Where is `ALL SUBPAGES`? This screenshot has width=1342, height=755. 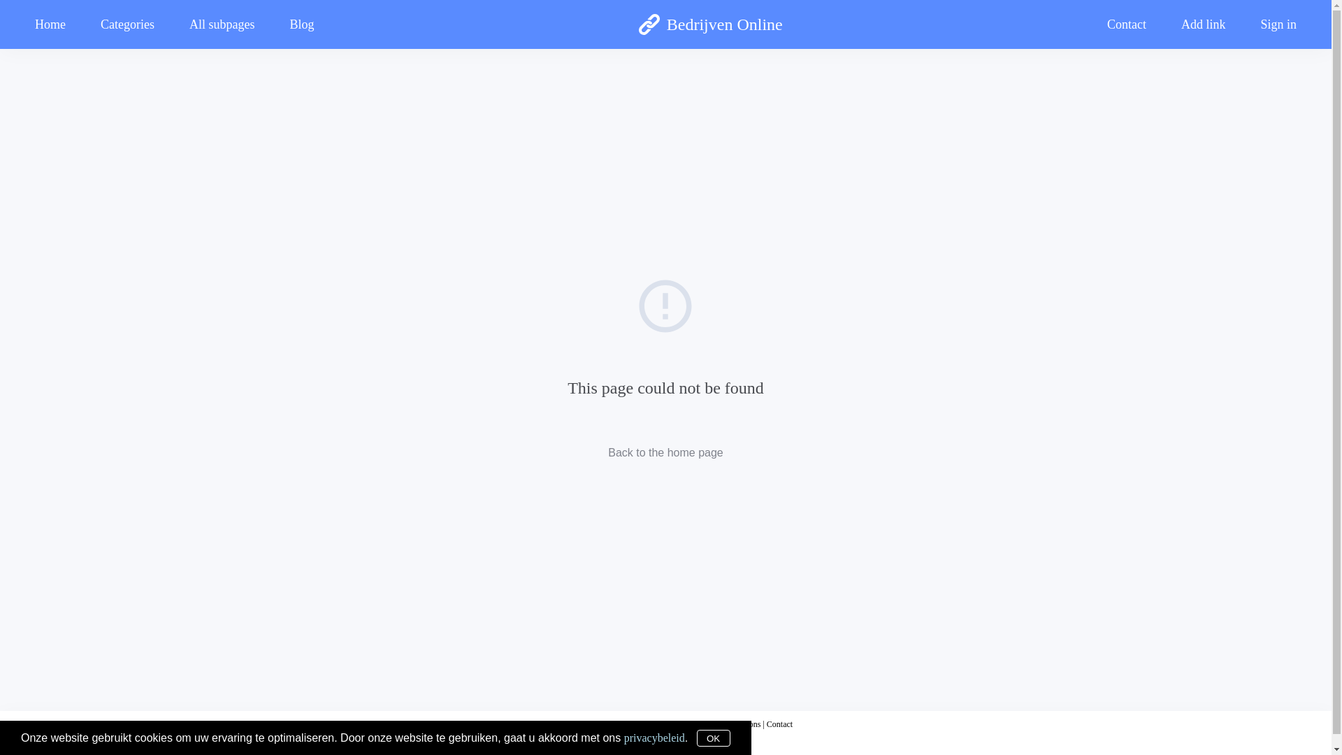 ALL SUBPAGES is located at coordinates (665, 217).